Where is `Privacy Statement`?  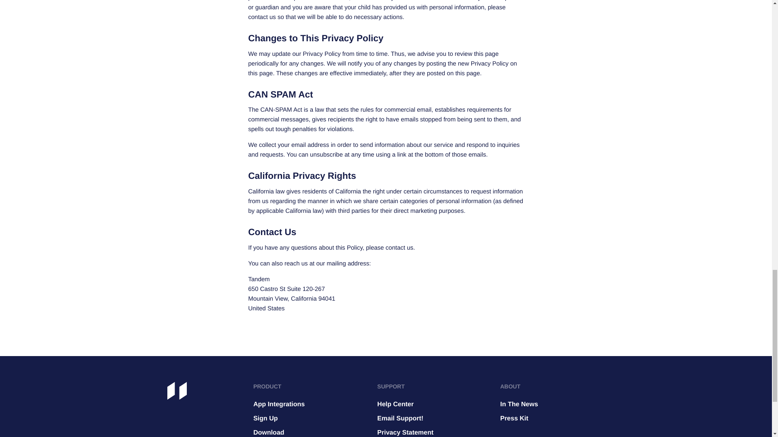
Privacy Statement is located at coordinates (405, 431).